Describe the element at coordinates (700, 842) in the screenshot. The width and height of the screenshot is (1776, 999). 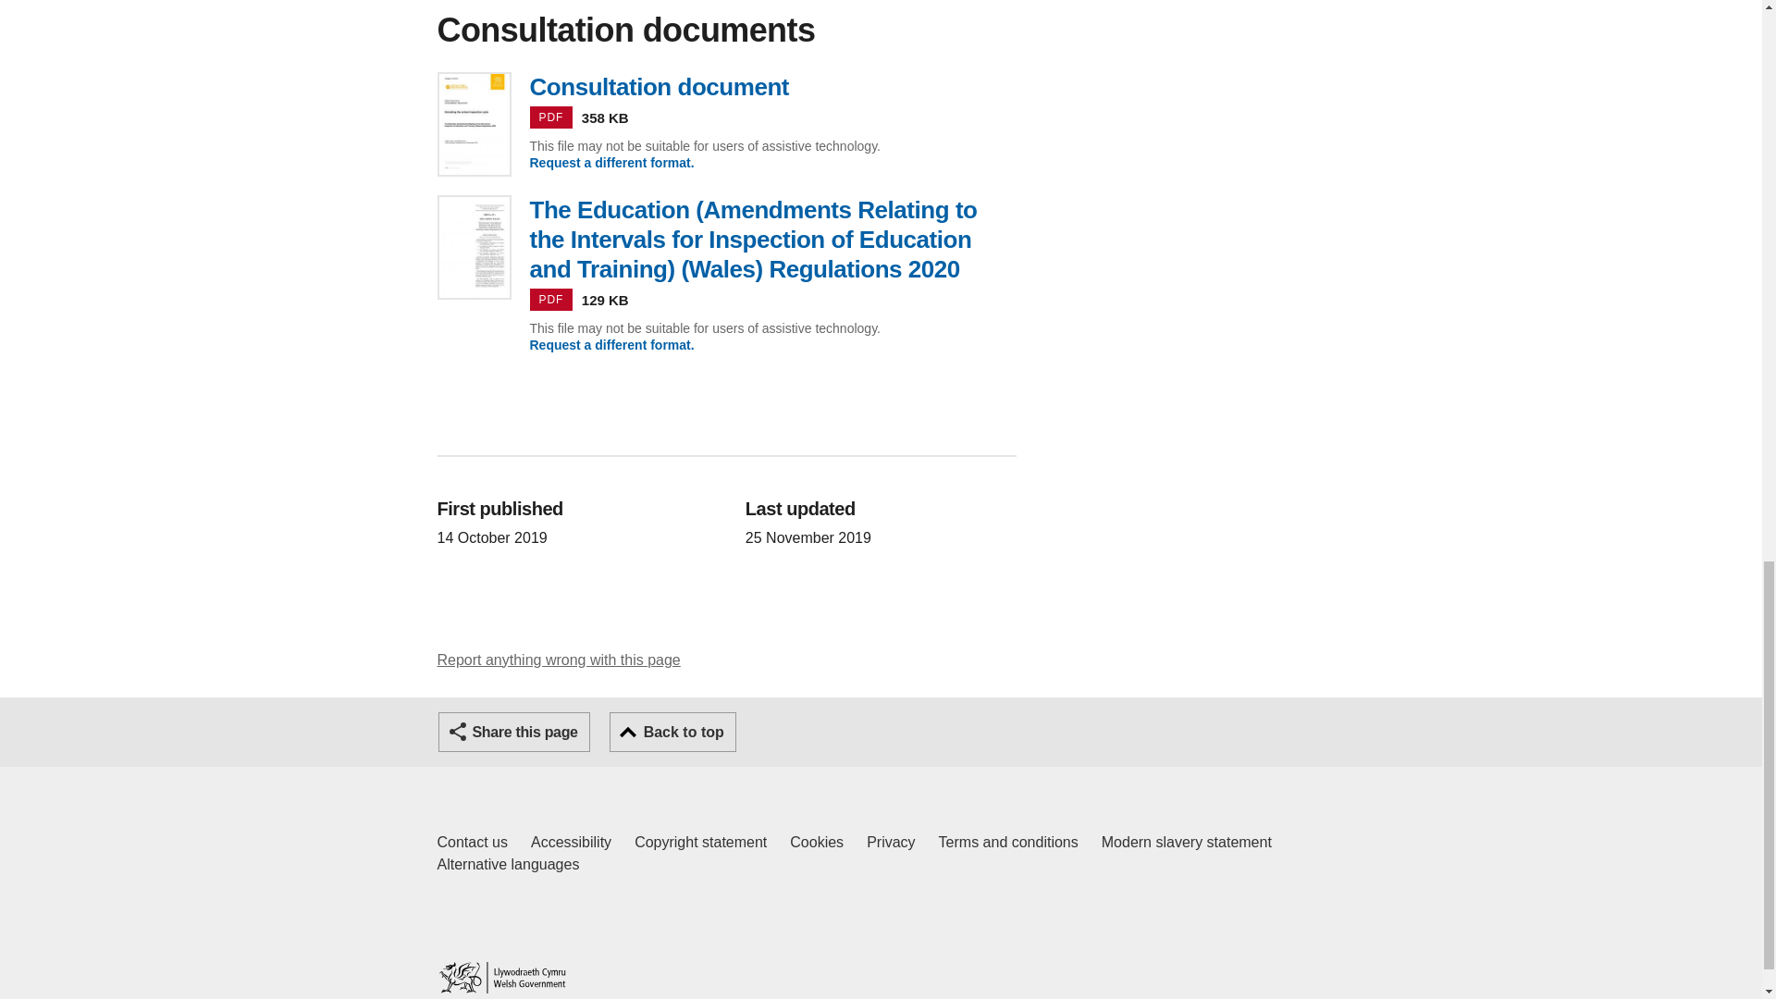
I see `Report anything wrong with this page` at that location.